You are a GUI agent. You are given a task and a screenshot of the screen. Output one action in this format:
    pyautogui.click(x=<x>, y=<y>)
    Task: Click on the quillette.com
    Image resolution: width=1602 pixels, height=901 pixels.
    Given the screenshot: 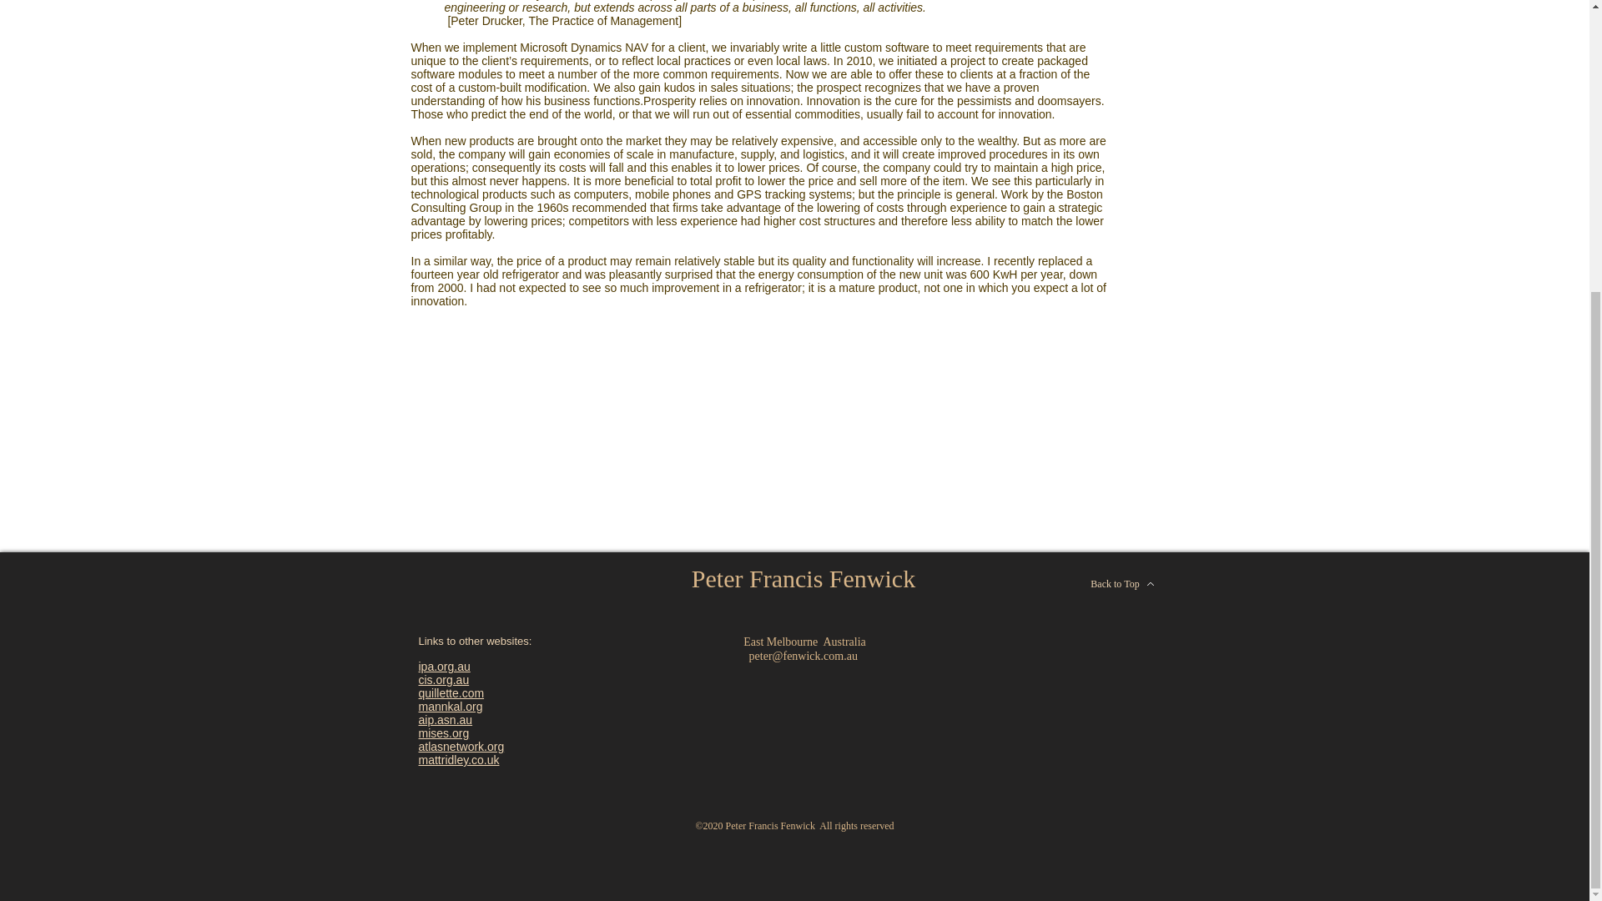 What is the action you would take?
    pyautogui.click(x=451, y=692)
    